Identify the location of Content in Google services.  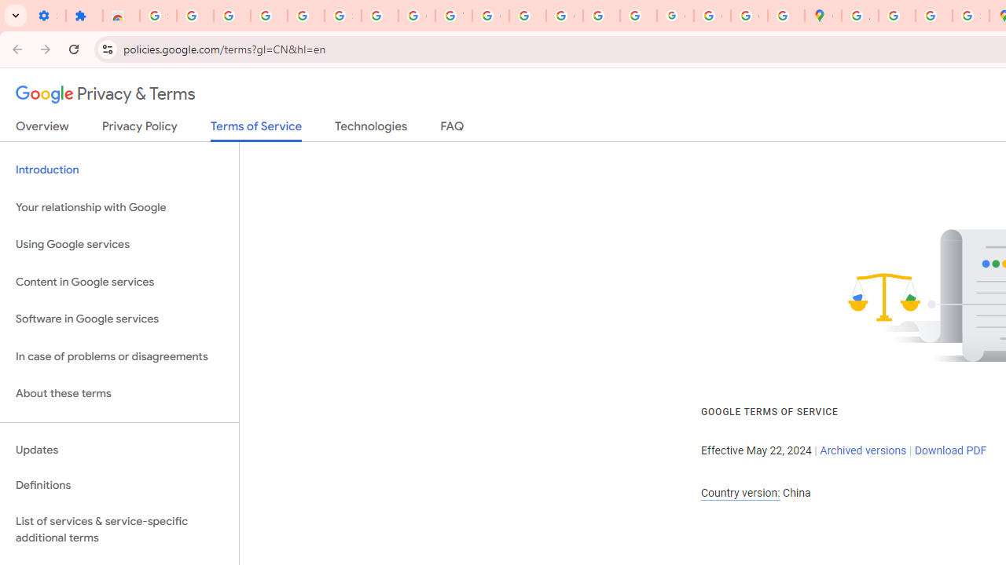
(119, 281).